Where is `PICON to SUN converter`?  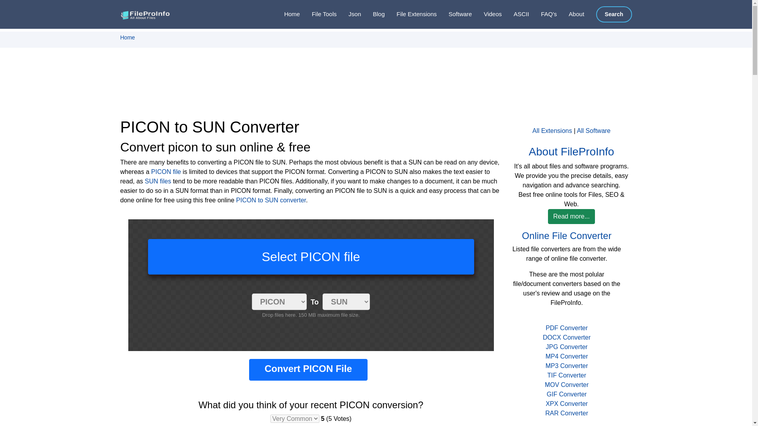
PICON to SUN converter is located at coordinates (271, 200).